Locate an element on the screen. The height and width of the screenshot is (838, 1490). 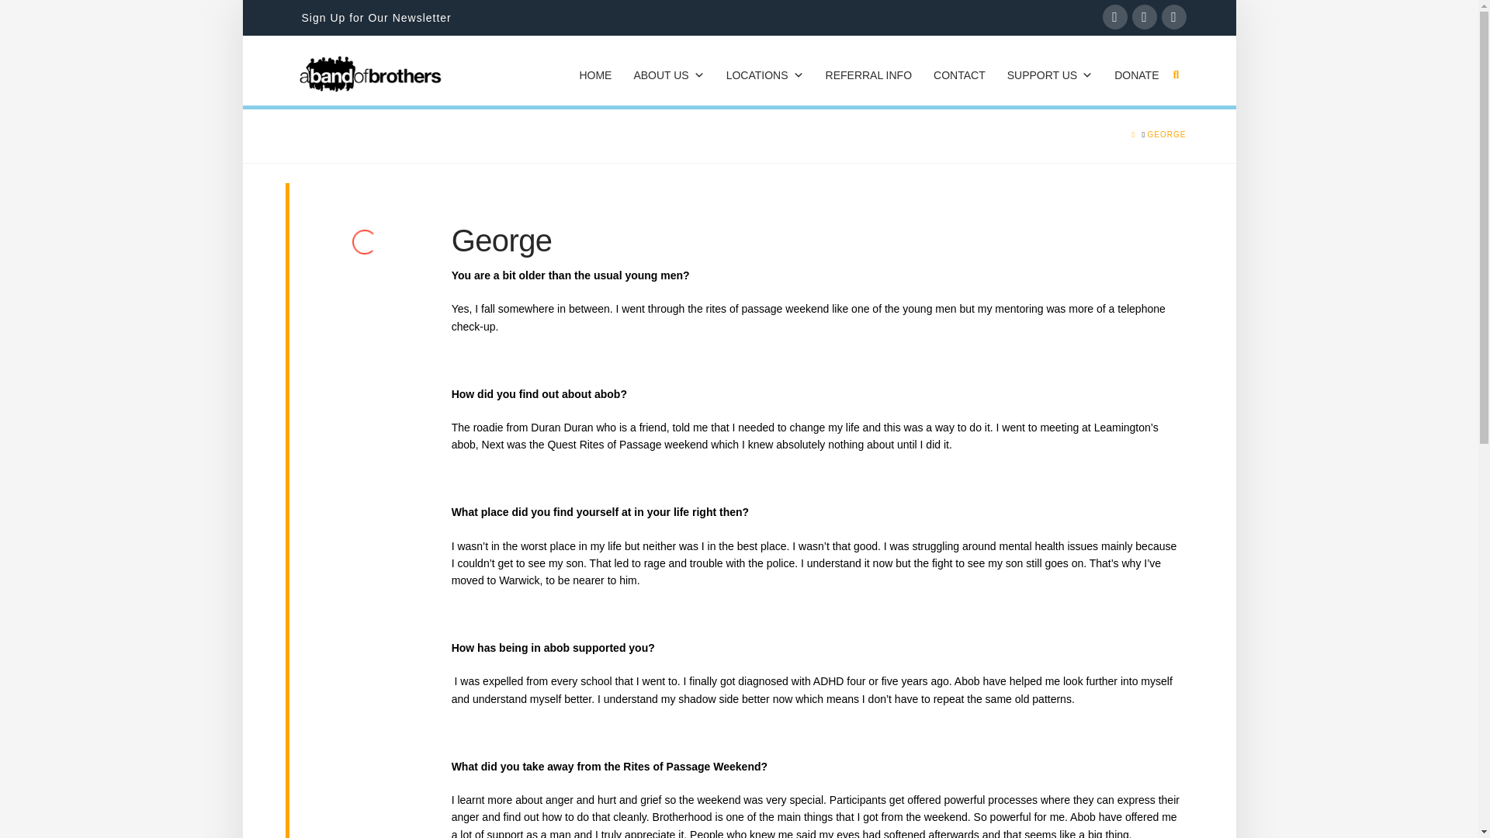
REFERRAL INFO is located at coordinates (869, 74).